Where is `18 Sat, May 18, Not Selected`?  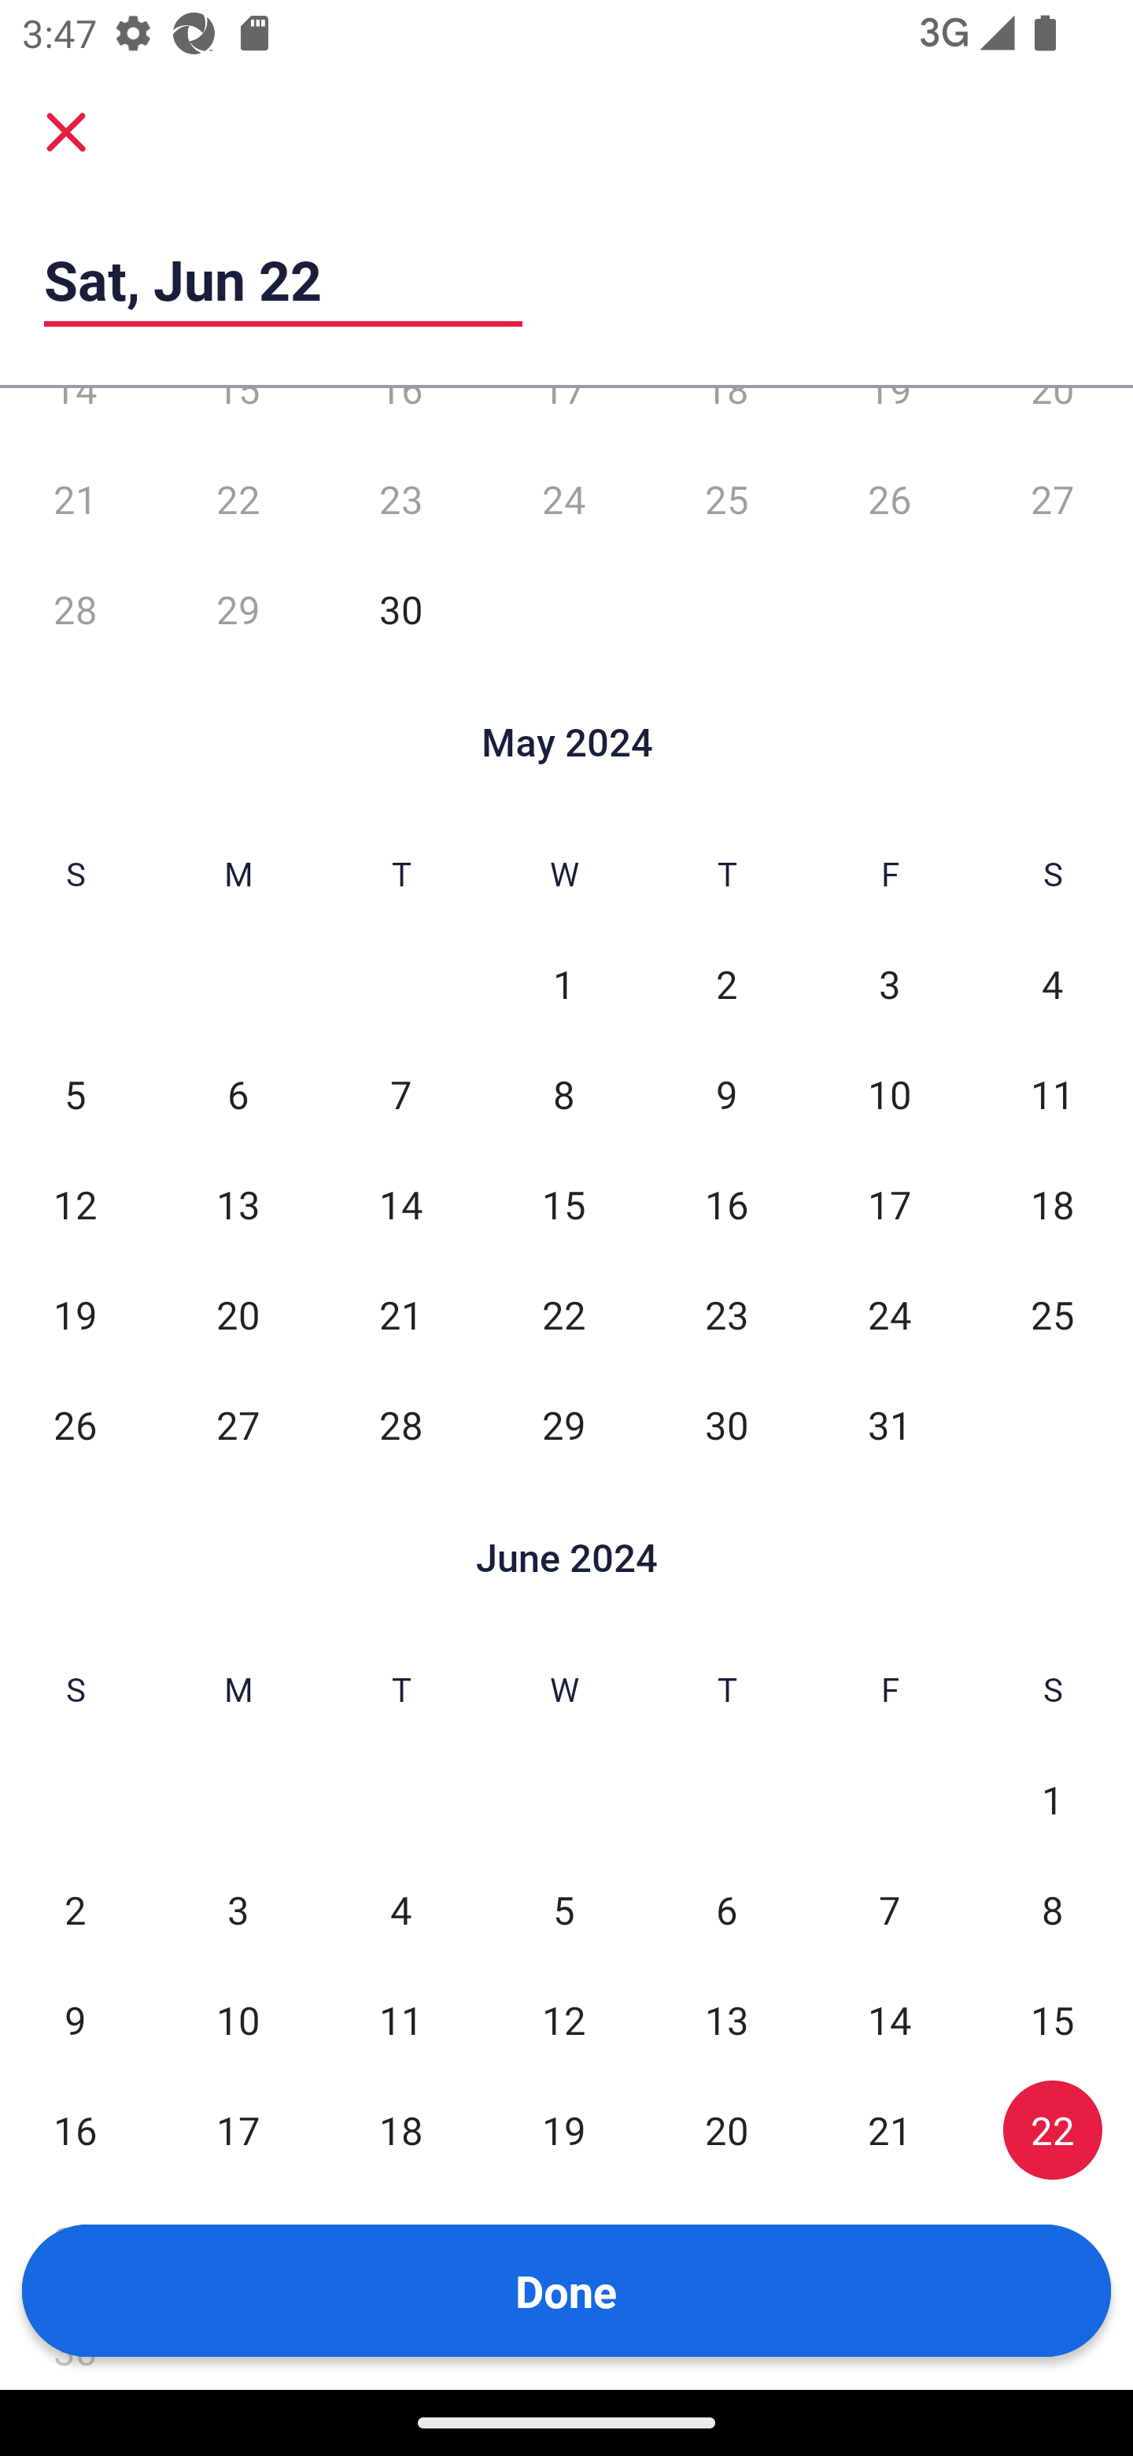 18 Sat, May 18, Not Selected is located at coordinates (1053, 1204).